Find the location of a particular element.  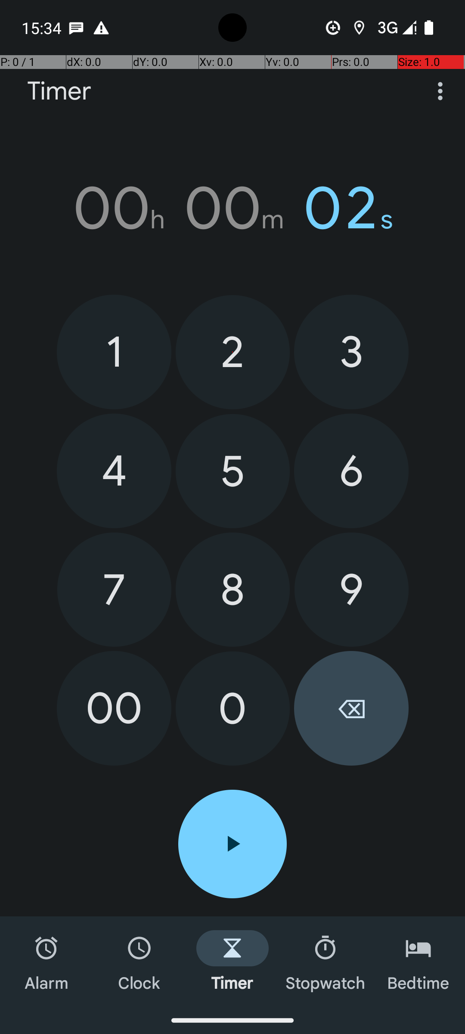

7 is located at coordinates (115, 589).